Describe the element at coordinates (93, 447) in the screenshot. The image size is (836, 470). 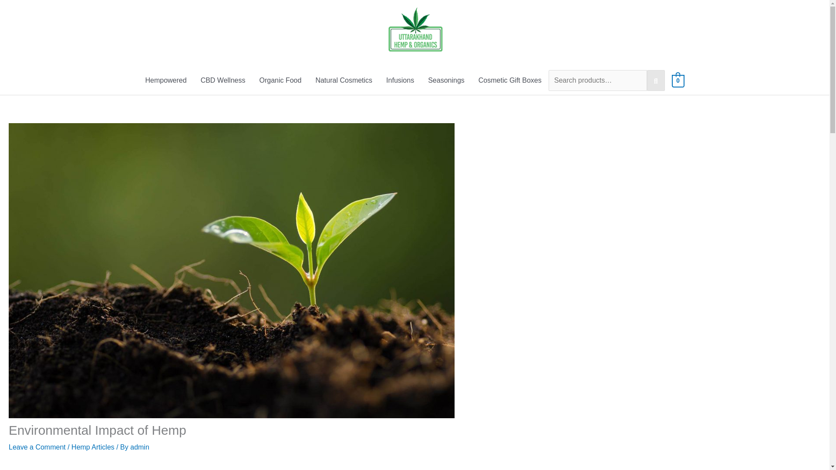
I see `Hemp Articles` at that location.